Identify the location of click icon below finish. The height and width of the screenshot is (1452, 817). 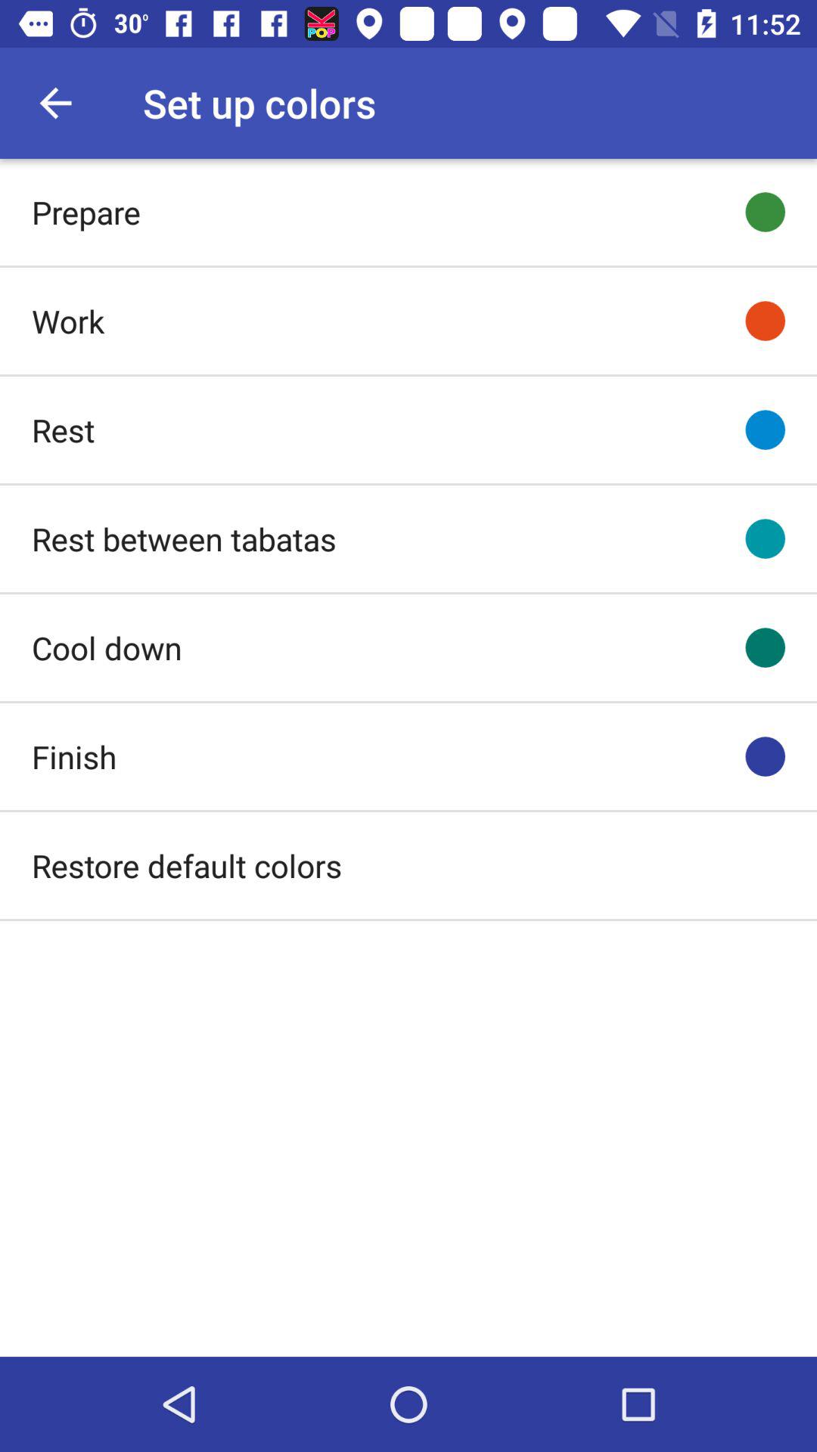
(187, 865).